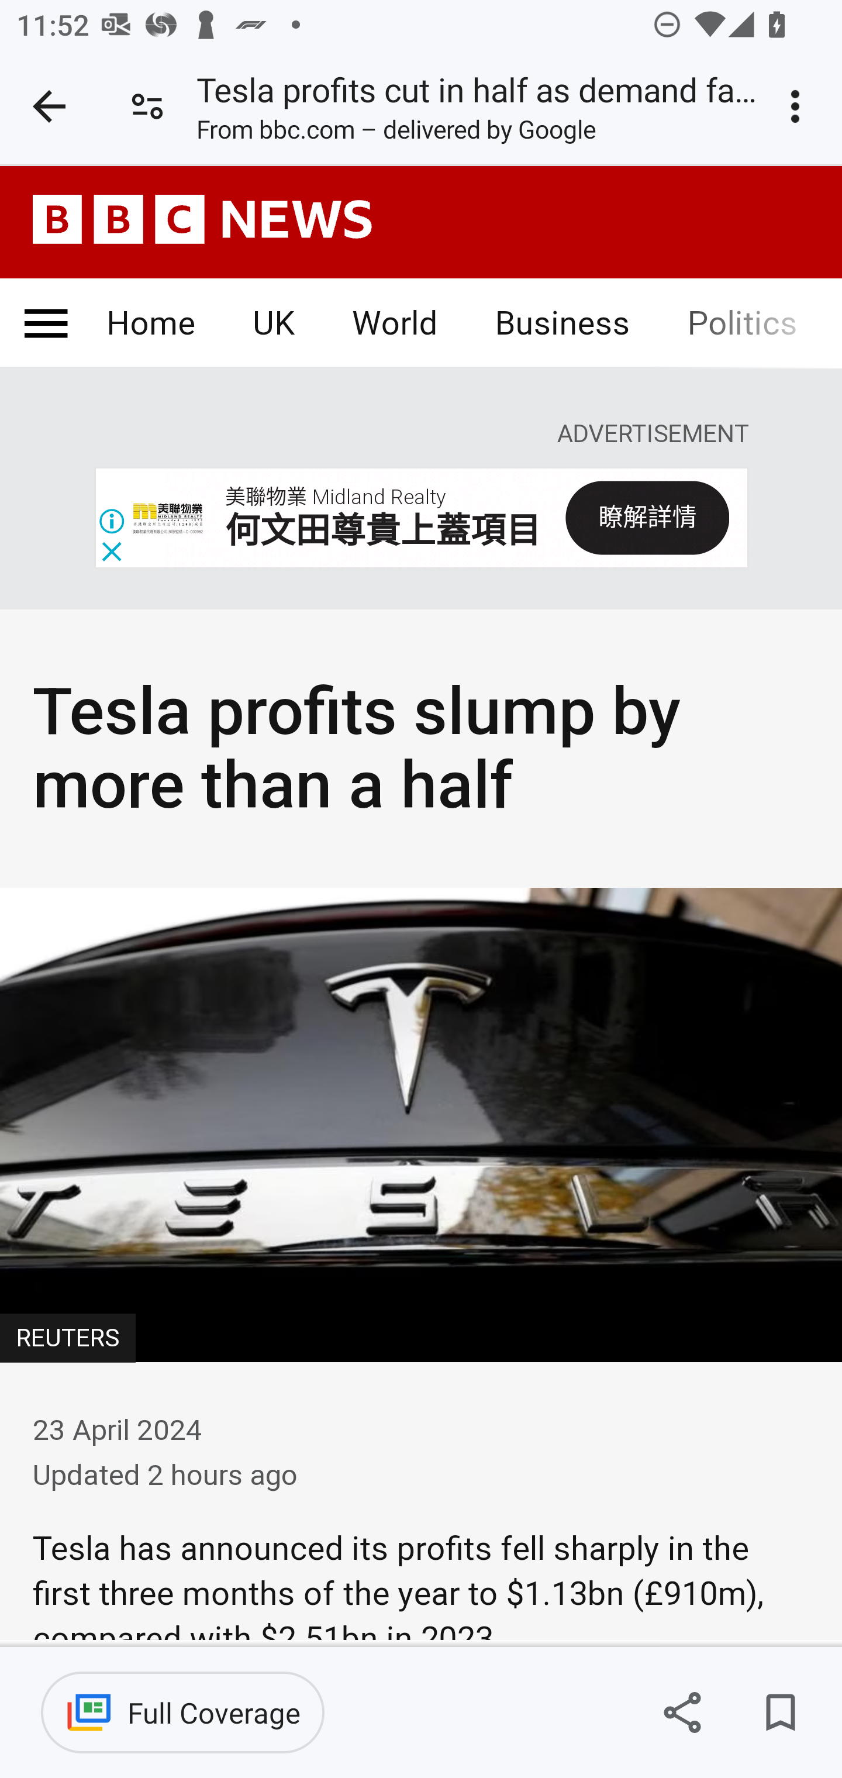  I want to click on BBC News, so click(202, 219).